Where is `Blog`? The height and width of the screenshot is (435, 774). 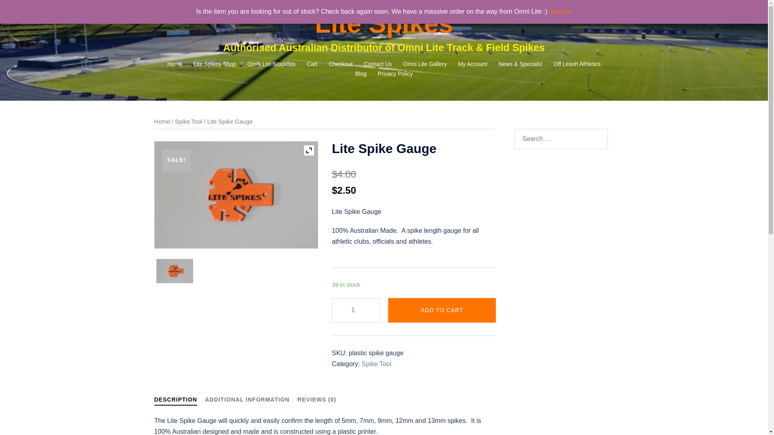
Blog is located at coordinates (361, 74).